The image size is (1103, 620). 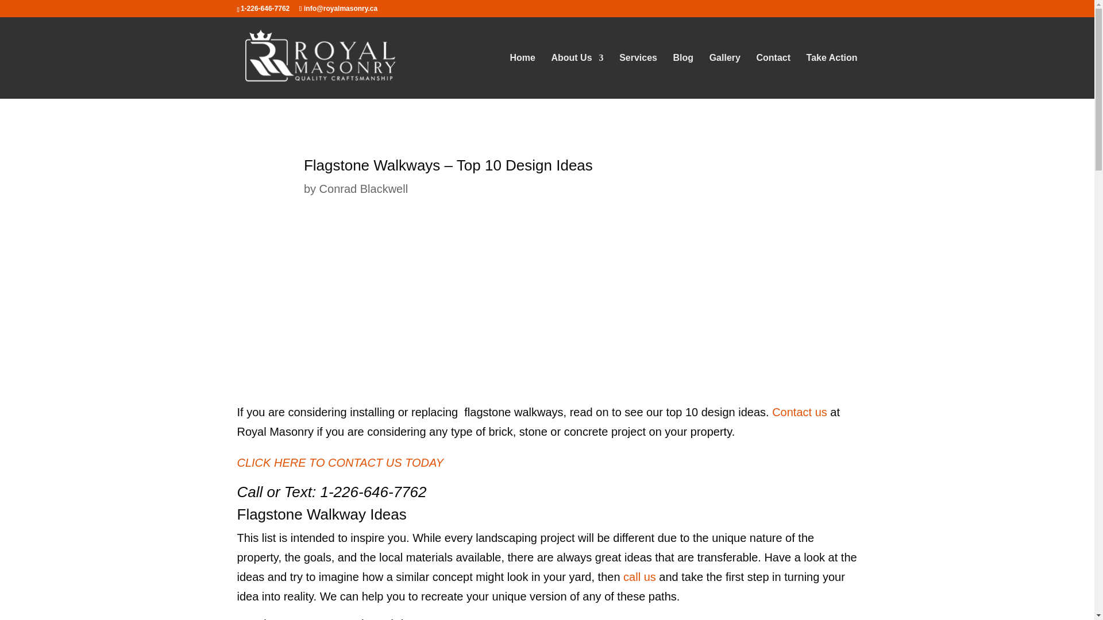 I want to click on CLICK HERE TO CONTACT US TODAY, so click(x=340, y=462).